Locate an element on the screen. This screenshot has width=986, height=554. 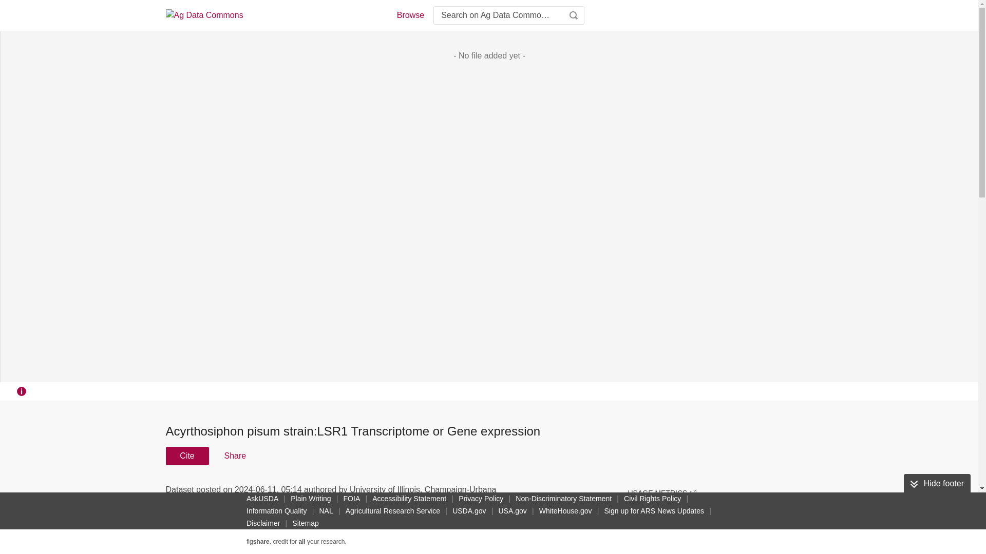
Browse is located at coordinates (410, 15).